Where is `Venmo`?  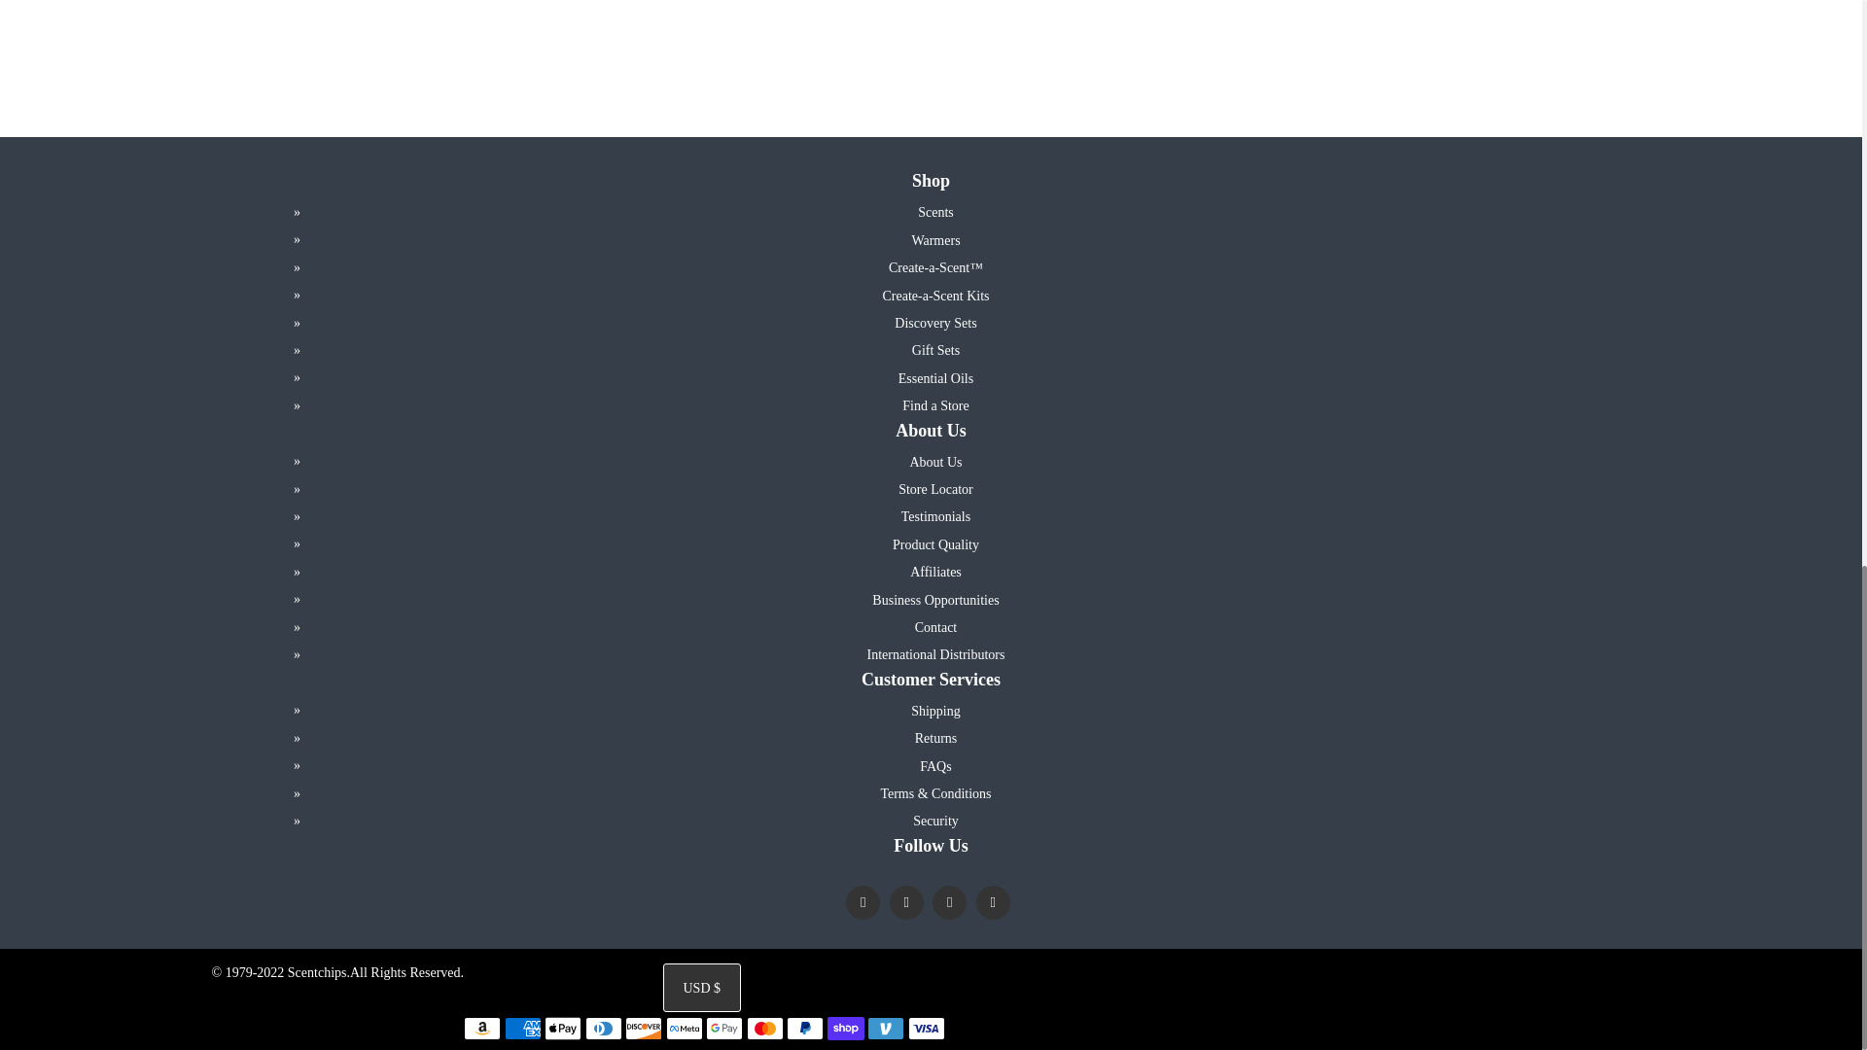 Venmo is located at coordinates (885, 1029).